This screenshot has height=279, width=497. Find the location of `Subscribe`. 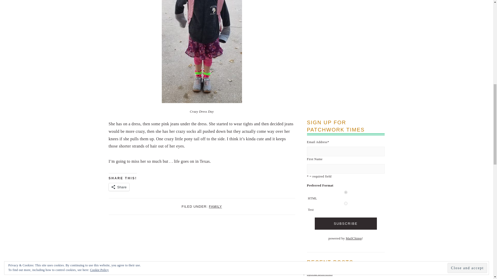

Subscribe is located at coordinates (346, 223).